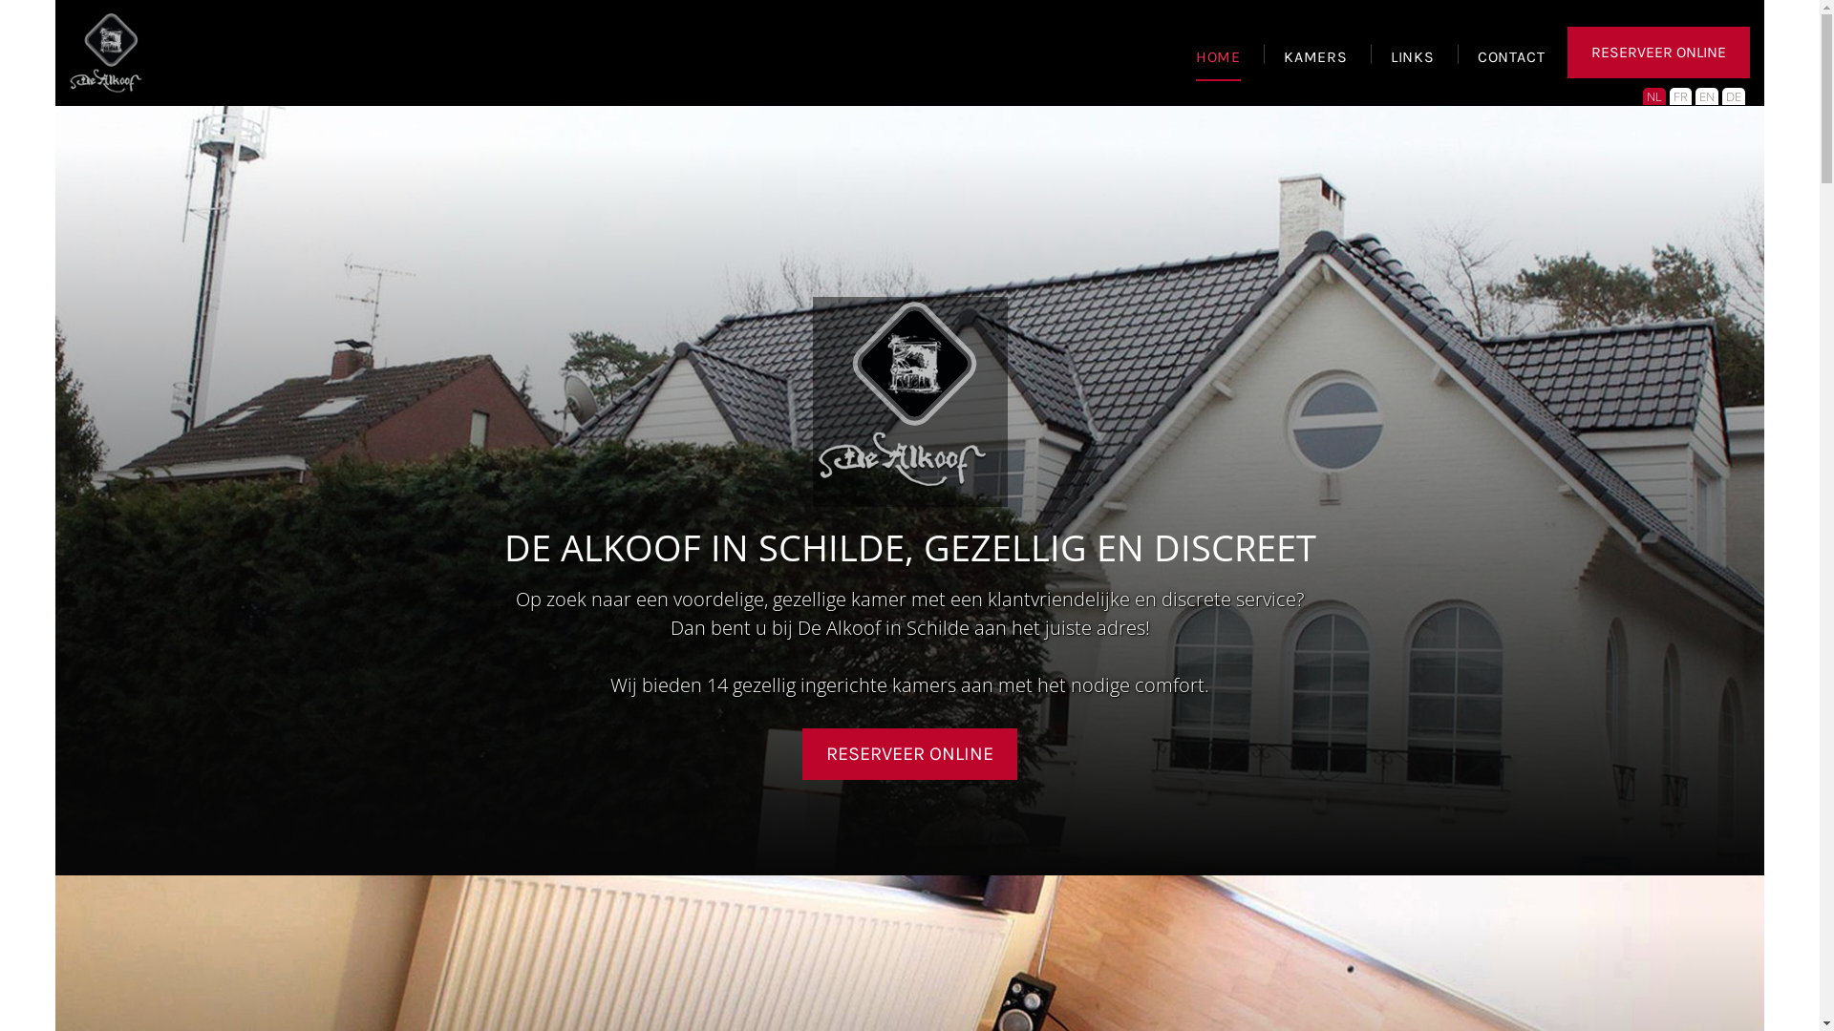 The width and height of the screenshot is (1834, 1031). What do you see at coordinates (1707, 96) in the screenshot?
I see `EN` at bounding box center [1707, 96].